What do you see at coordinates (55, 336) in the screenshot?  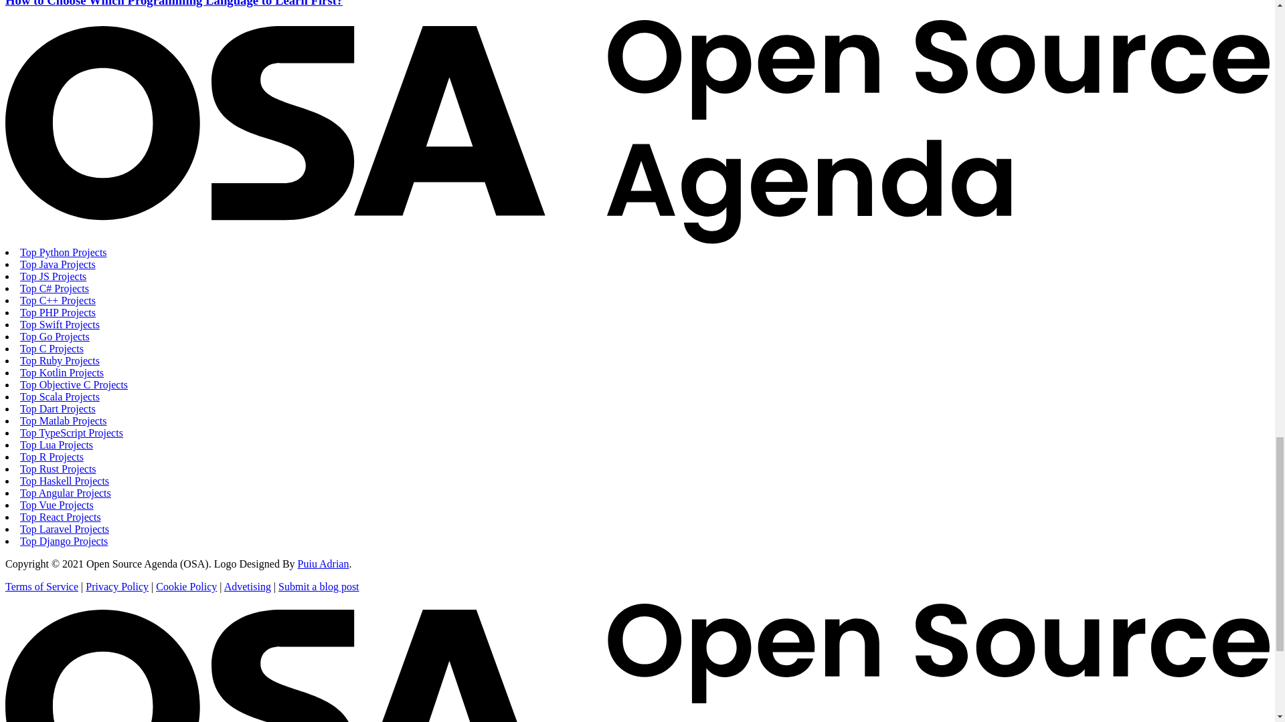 I see `Top Go Projects` at bounding box center [55, 336].